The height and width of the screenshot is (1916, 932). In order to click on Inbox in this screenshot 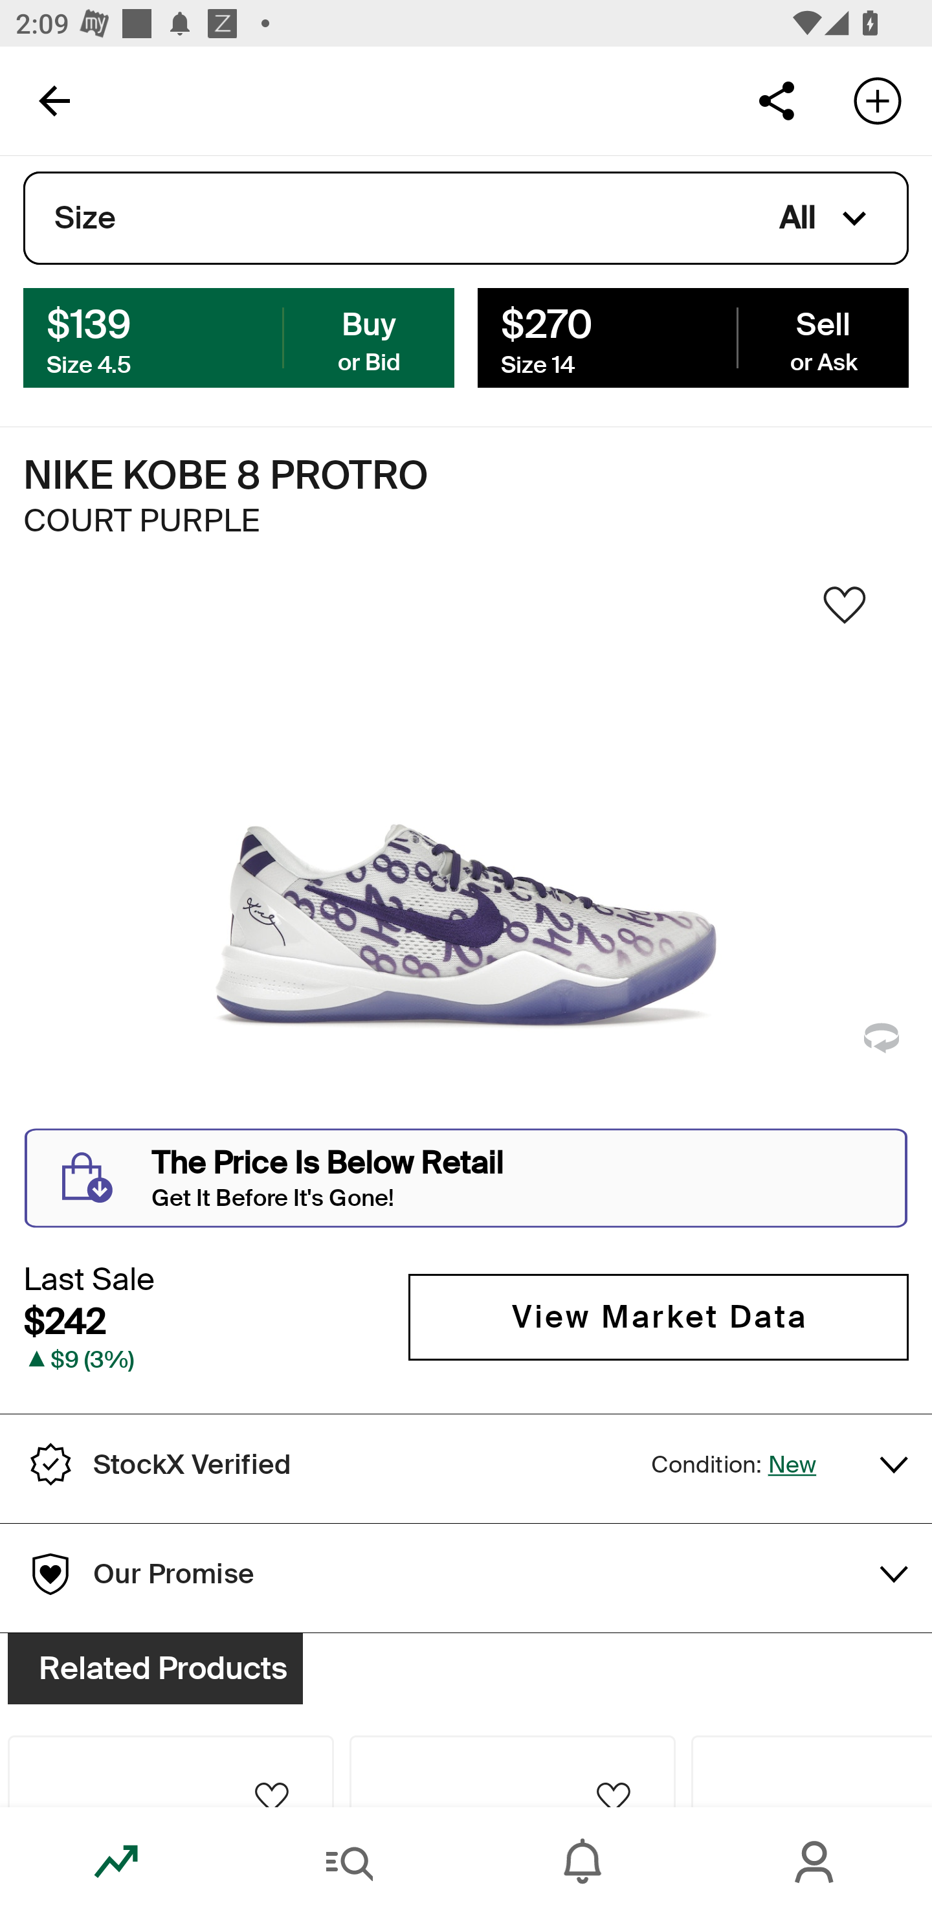, I will do `click(582, 1862)`.